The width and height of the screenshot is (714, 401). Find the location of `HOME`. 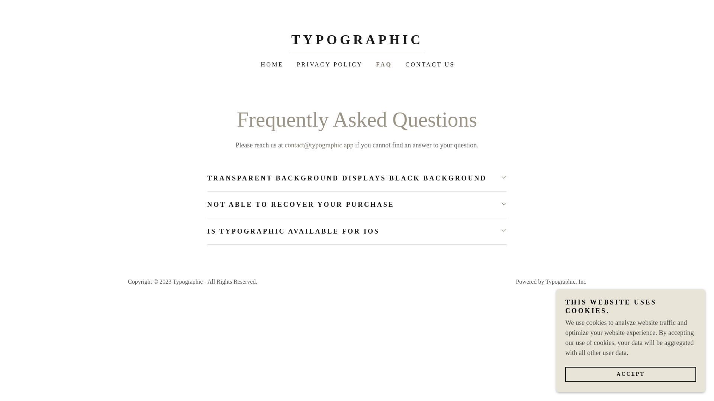

HOME is located at coordinates (271, 65).